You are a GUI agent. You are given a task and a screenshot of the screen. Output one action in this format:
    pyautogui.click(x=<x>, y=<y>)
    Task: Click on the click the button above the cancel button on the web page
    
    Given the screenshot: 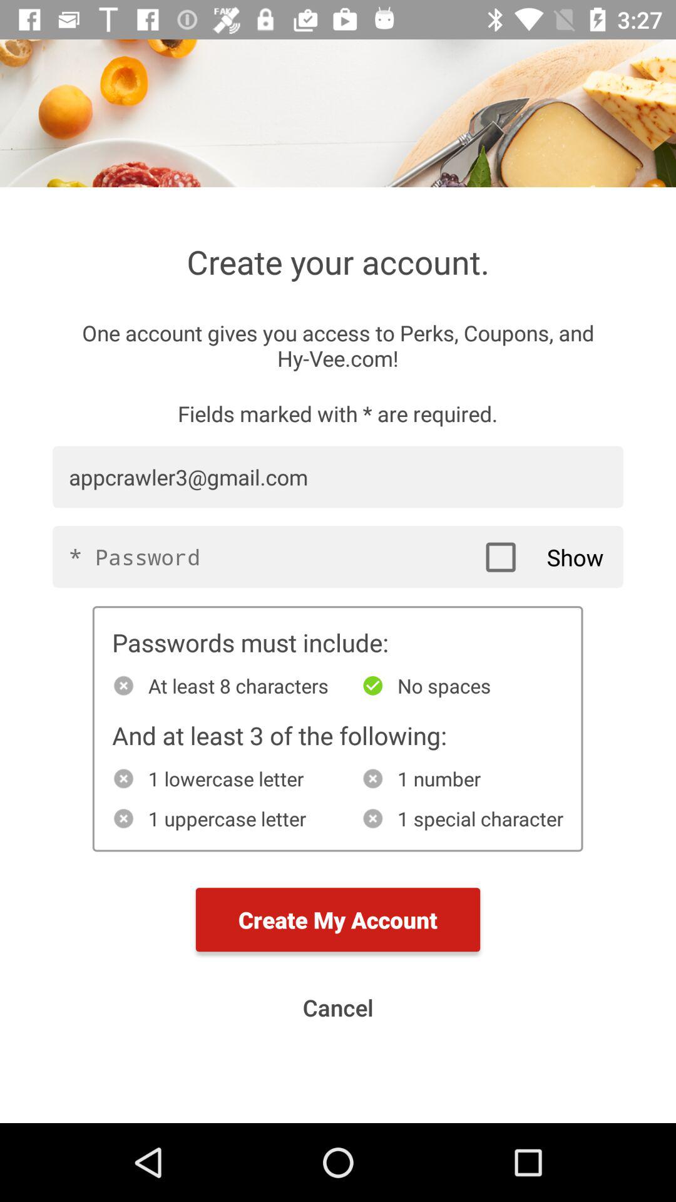 What is the action you would take?
    pyautogui.click(x=338, y=920)
    